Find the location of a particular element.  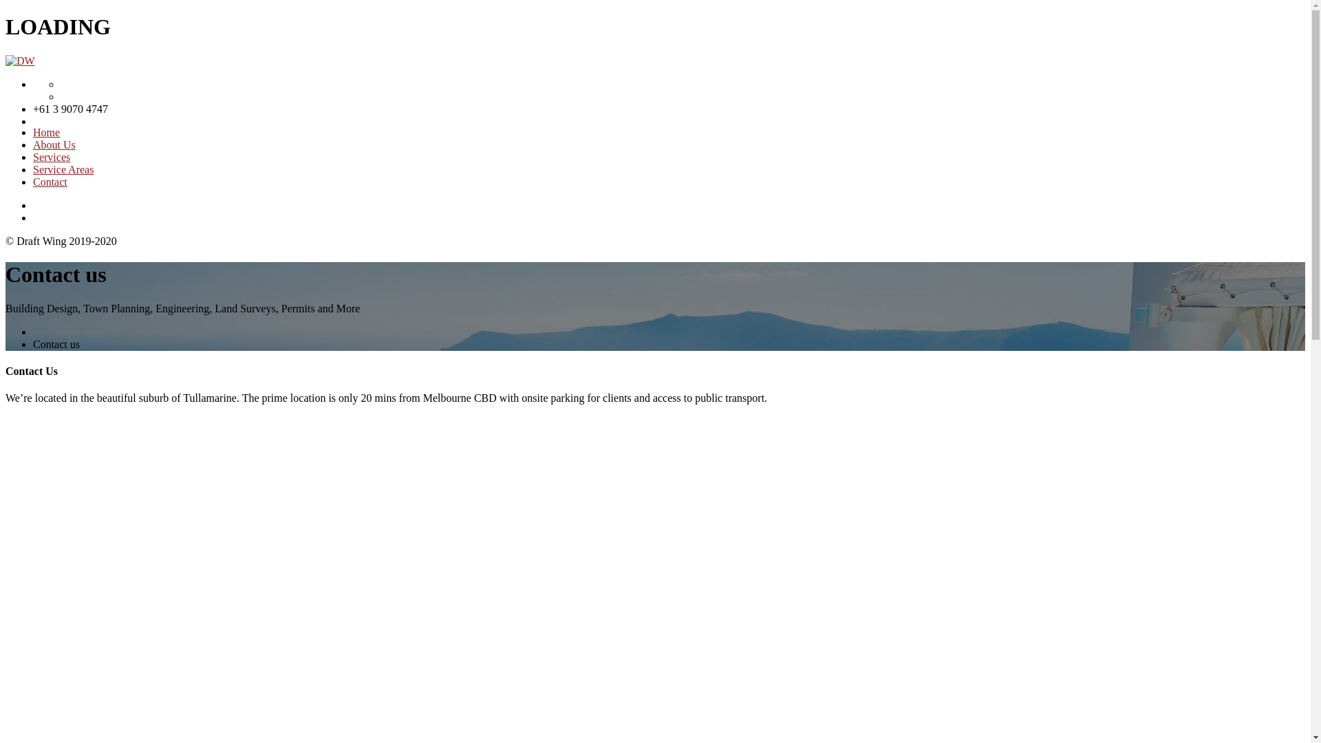

Home is located at coordinates (47, 132).